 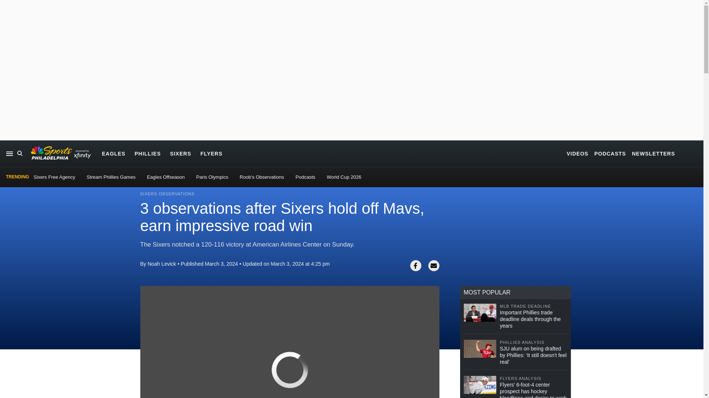 I want to click on NEWSLETTERS, so click(x=653, y=153).